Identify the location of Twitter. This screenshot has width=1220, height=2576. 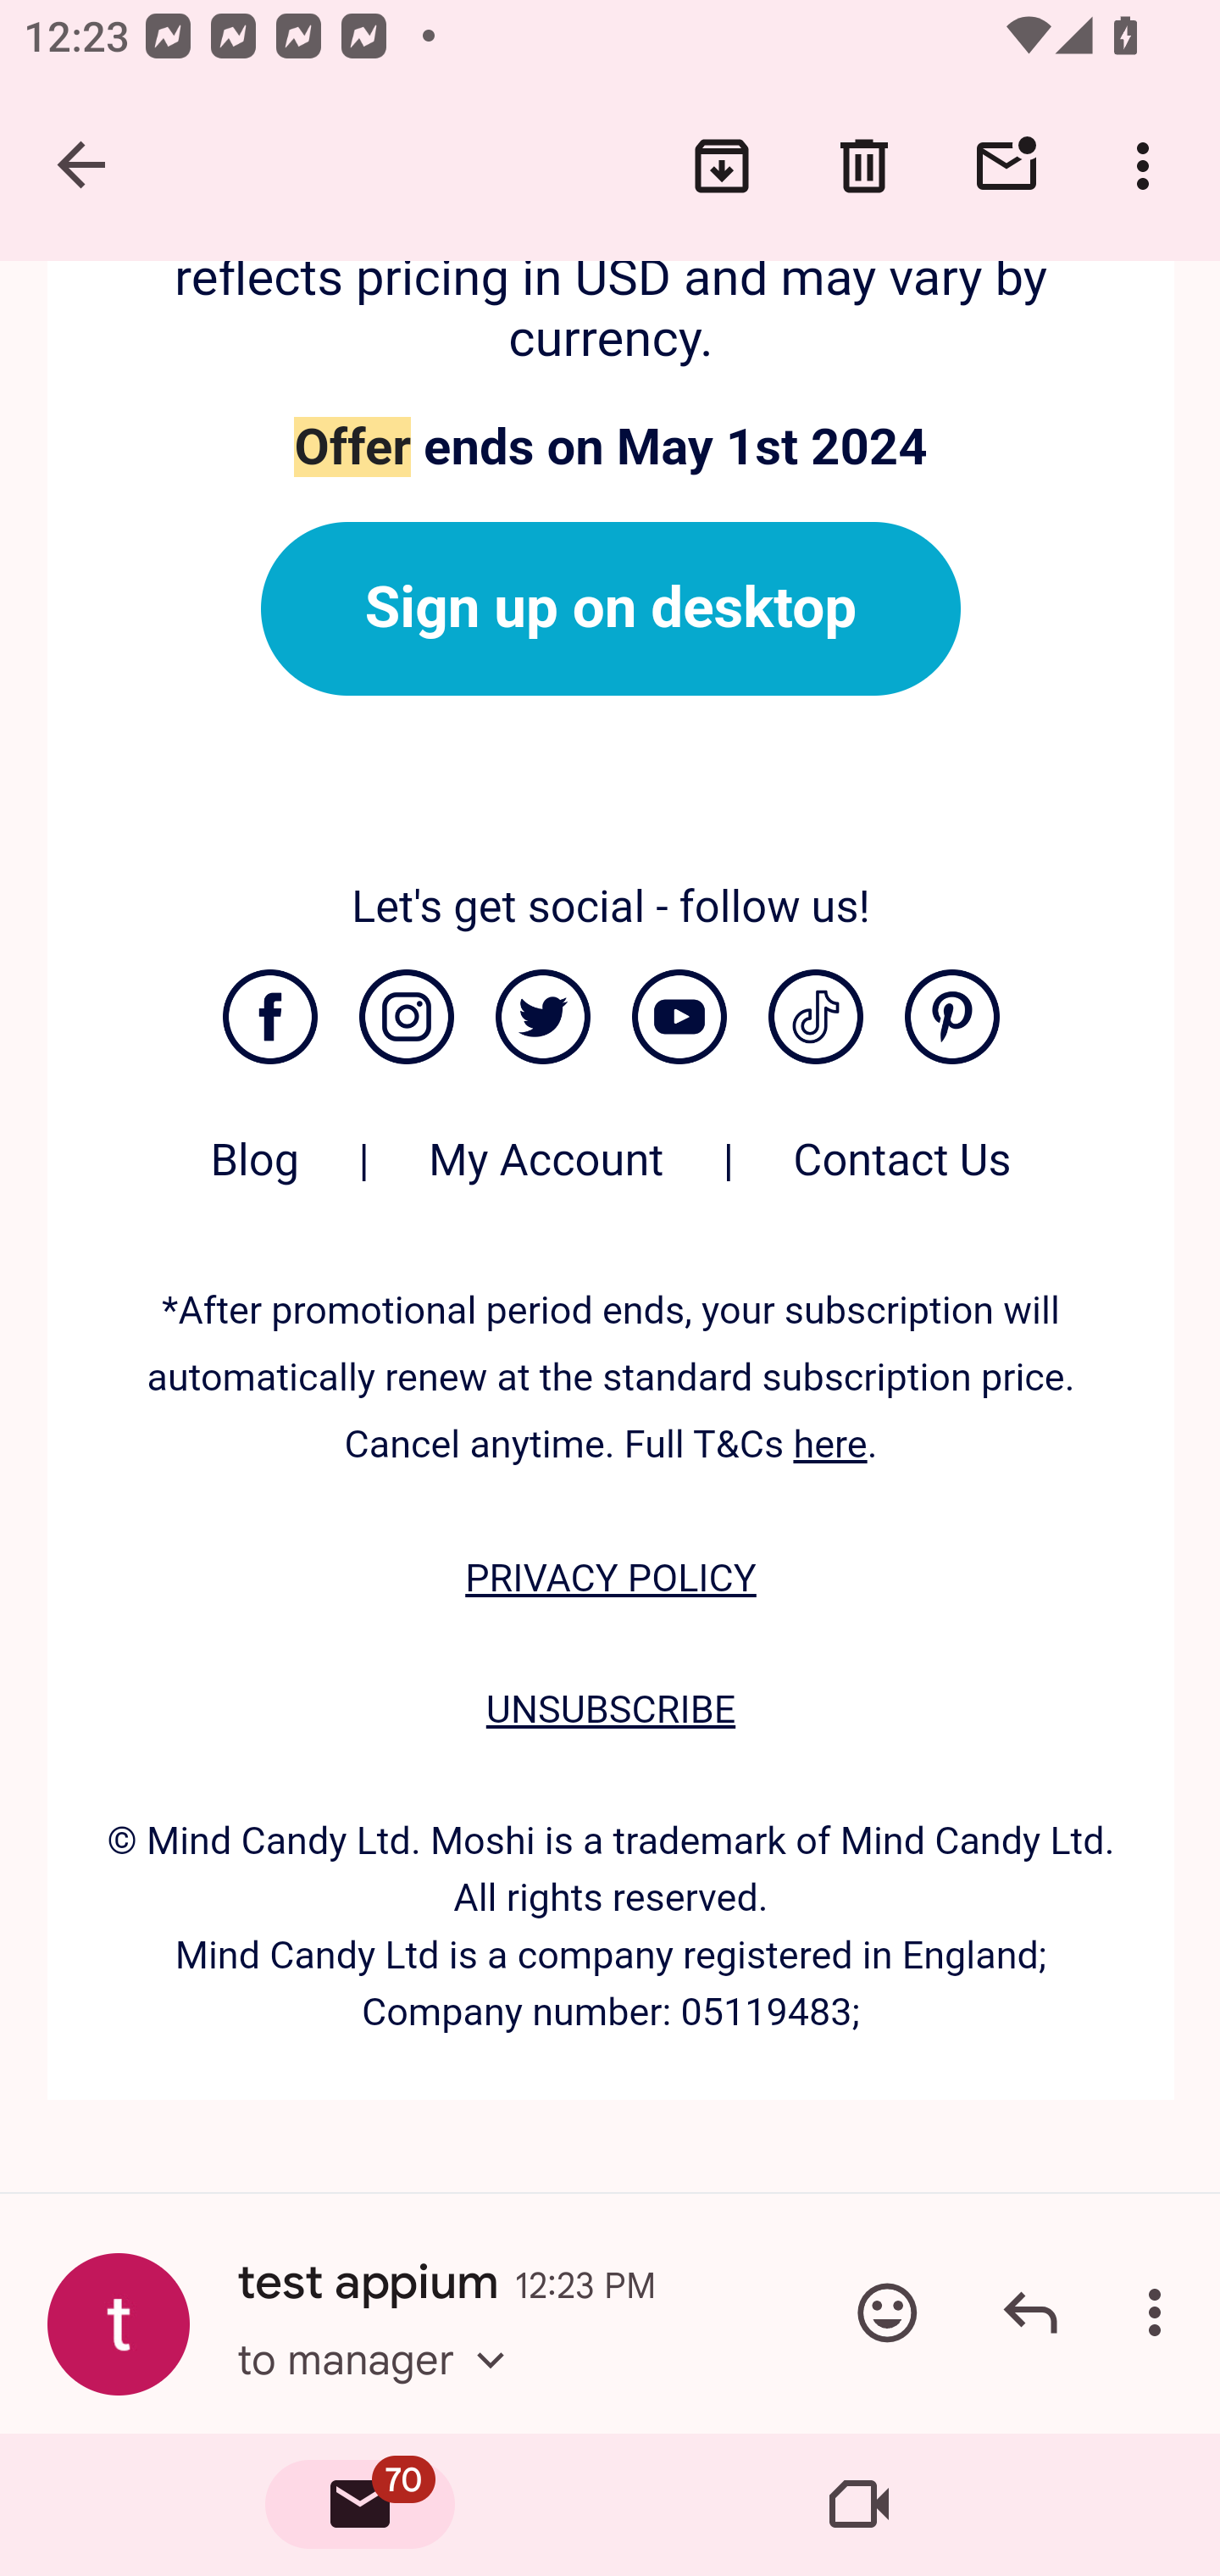
(542, 1017).